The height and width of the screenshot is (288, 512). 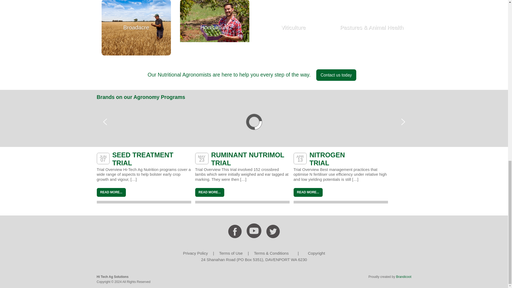 What do you see at coordinates (215, 28) in the screenshot?
I see `Horticulture` at bounding box center [215, 28].